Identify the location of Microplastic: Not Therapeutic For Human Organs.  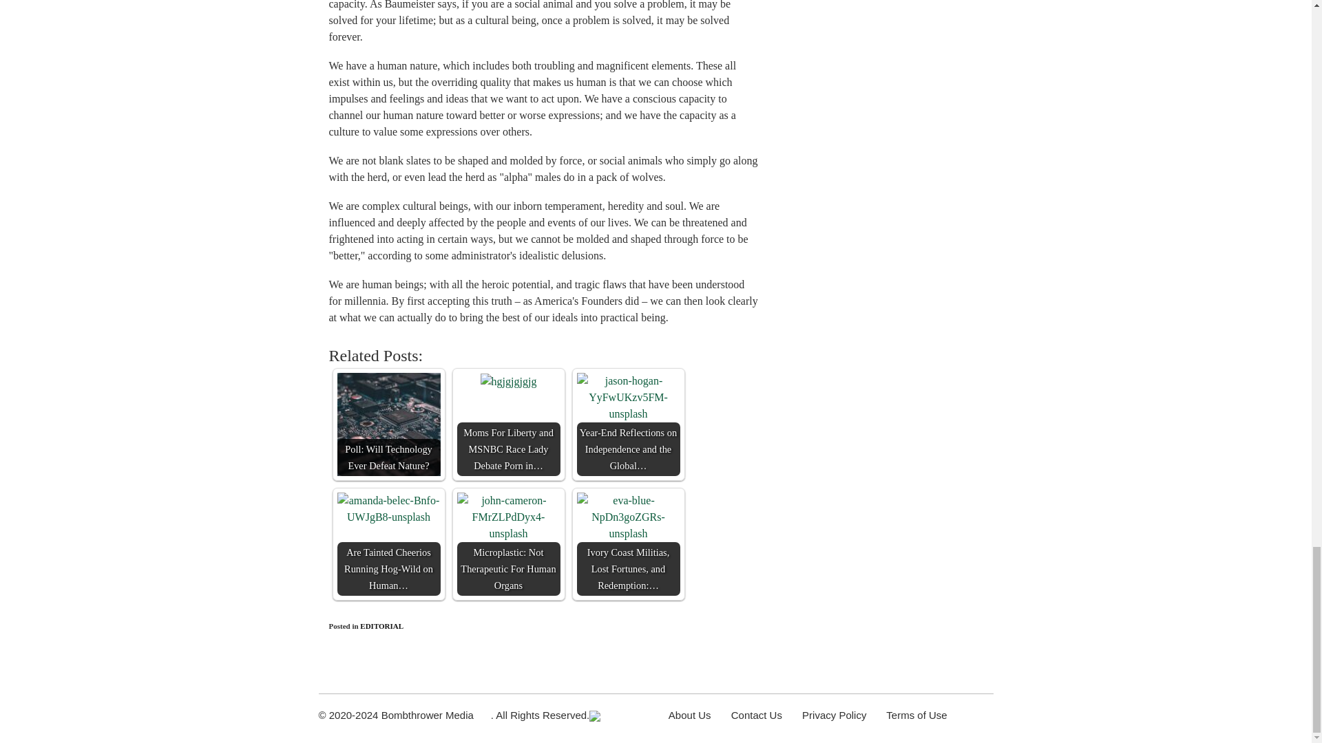
(509, 544).